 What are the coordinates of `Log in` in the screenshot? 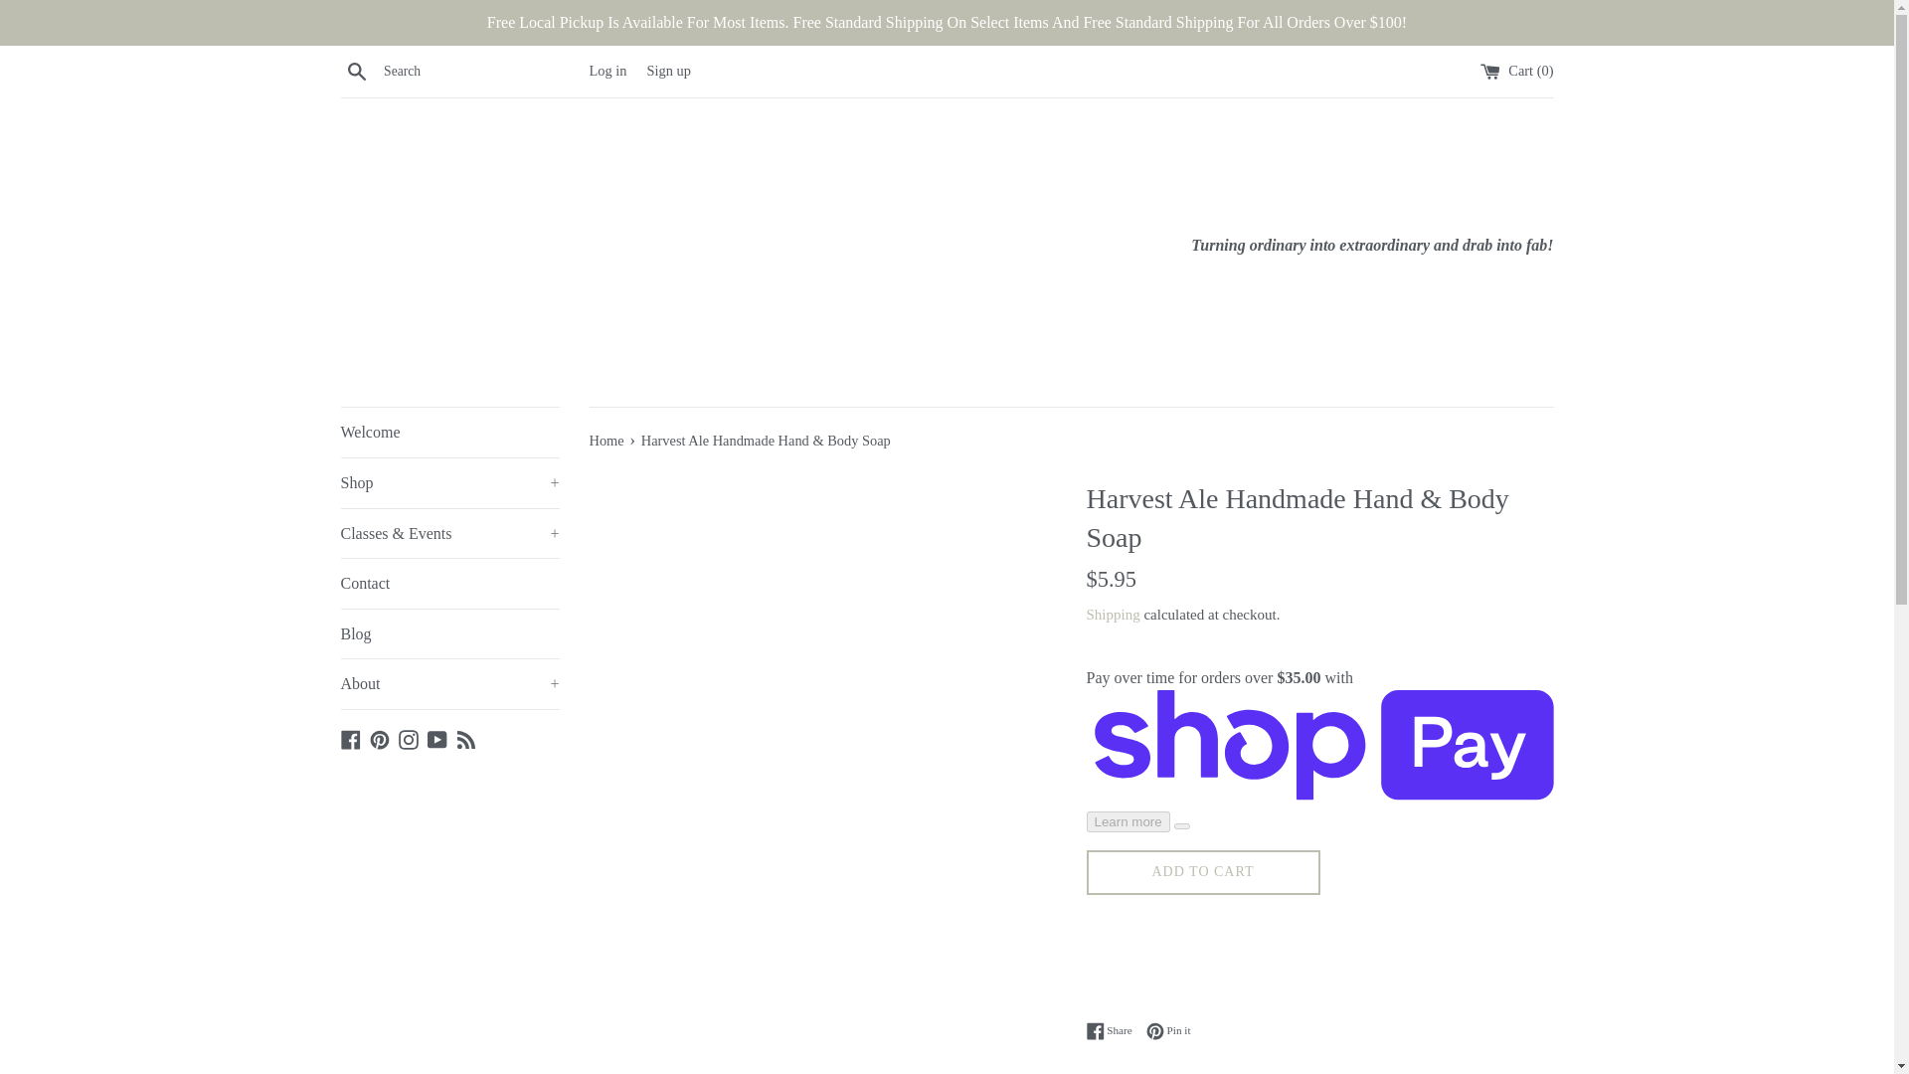 It's located at (607, 70).